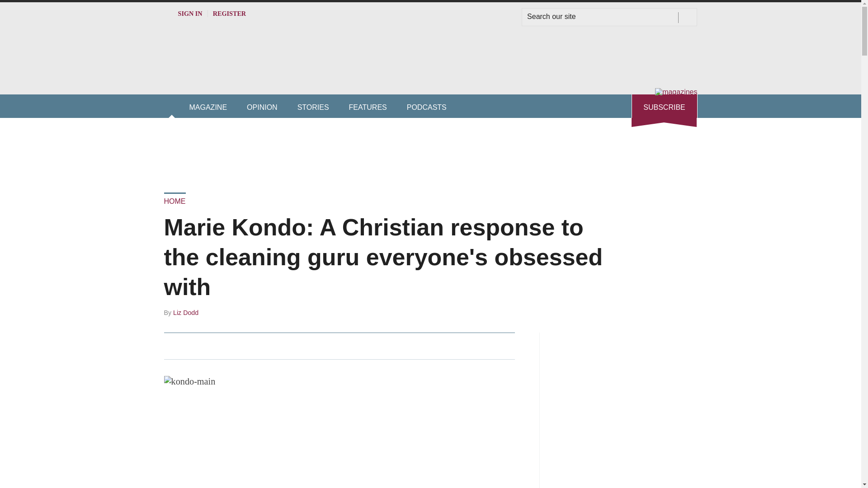  What do you see at coordinates (183, 13) in the screenshot?
I see `SIGN IN` at bounding box center [183, 13].